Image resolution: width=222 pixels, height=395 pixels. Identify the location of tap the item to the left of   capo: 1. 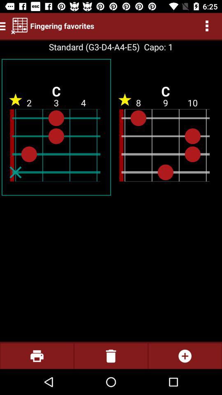
(94, 47).